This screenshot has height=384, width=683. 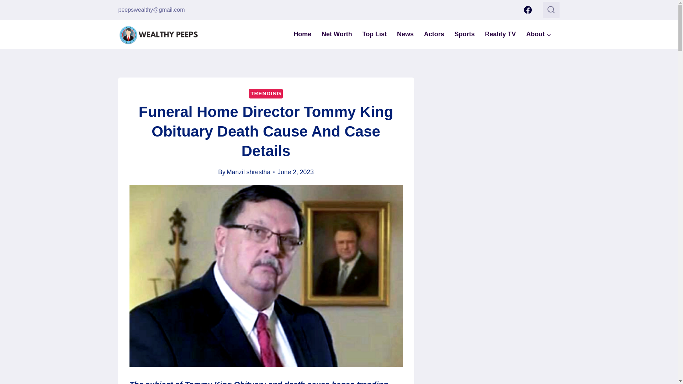 I want to click on Top List, so click(x=374, y=34).